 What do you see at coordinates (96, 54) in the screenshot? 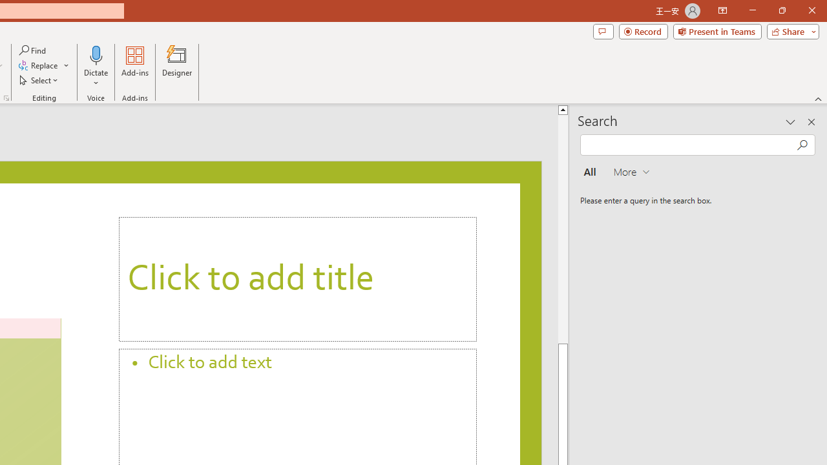
I see `Dictate` at bounding box center [96, 54].